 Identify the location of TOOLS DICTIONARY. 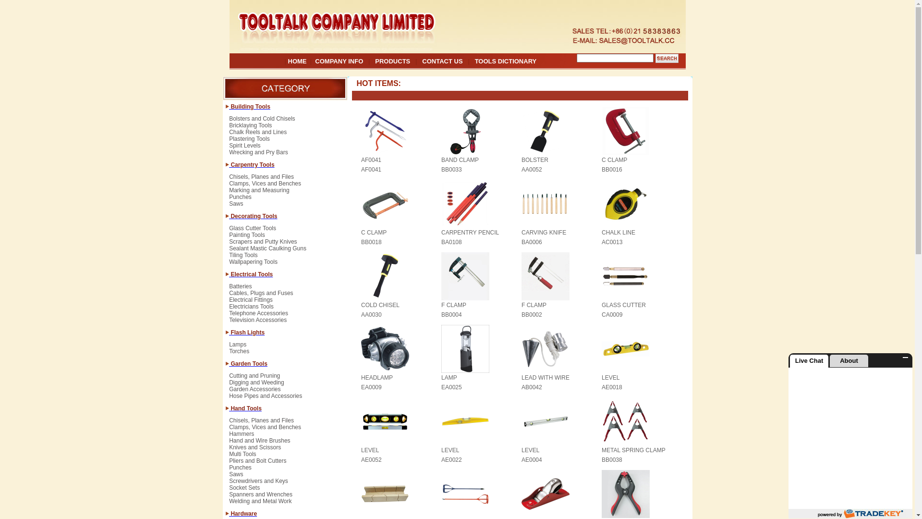
(506, 62).